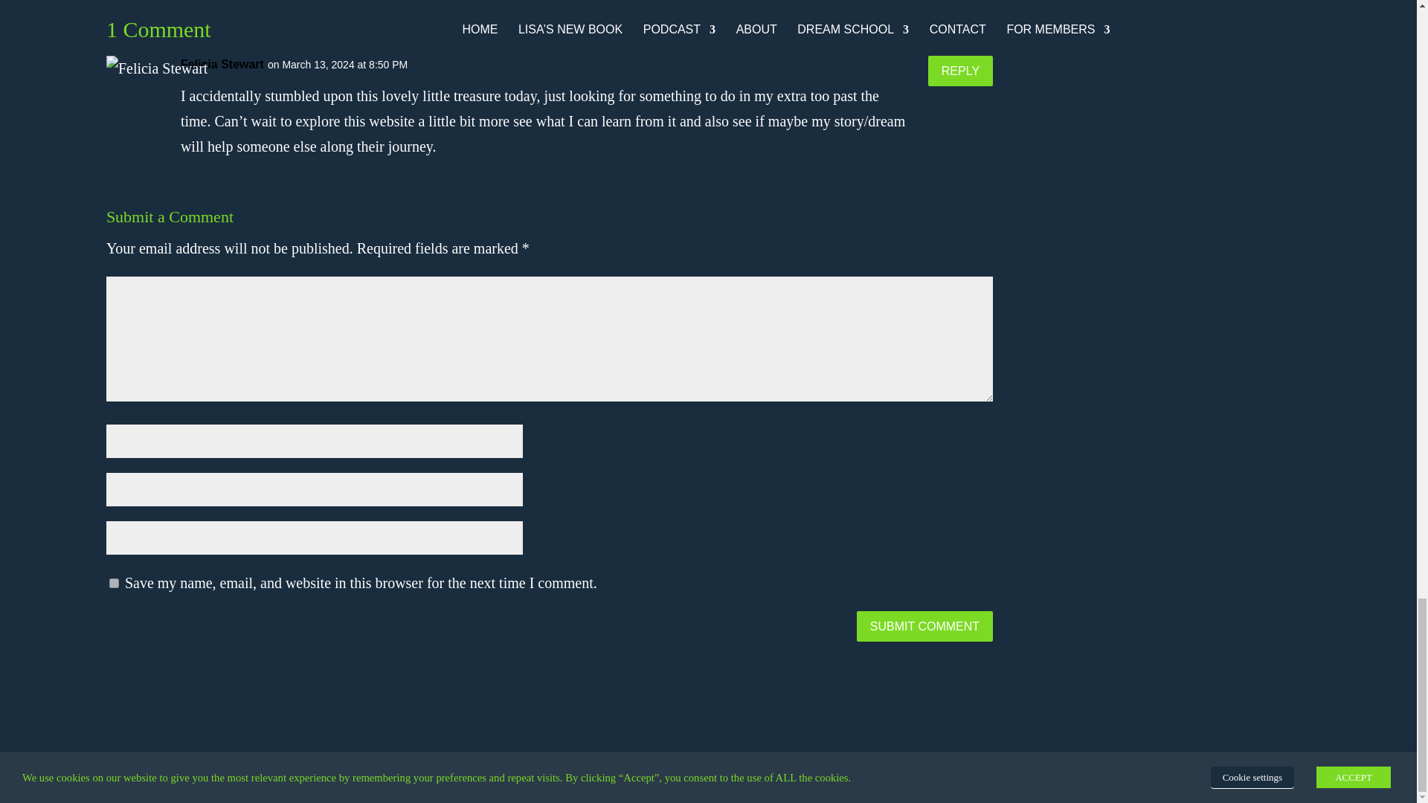  Describe the element at coordinates (960, 70) in the screenshot. I see `REPLY` at that location.